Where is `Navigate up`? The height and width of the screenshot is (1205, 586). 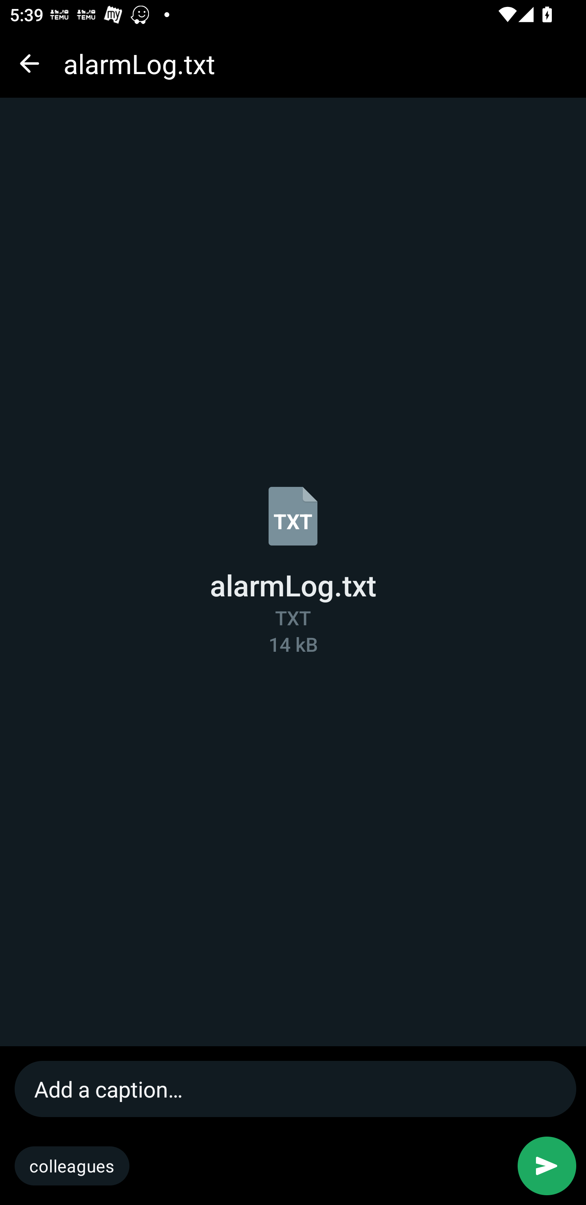
Navigate up is located at coordinates (29, 63).